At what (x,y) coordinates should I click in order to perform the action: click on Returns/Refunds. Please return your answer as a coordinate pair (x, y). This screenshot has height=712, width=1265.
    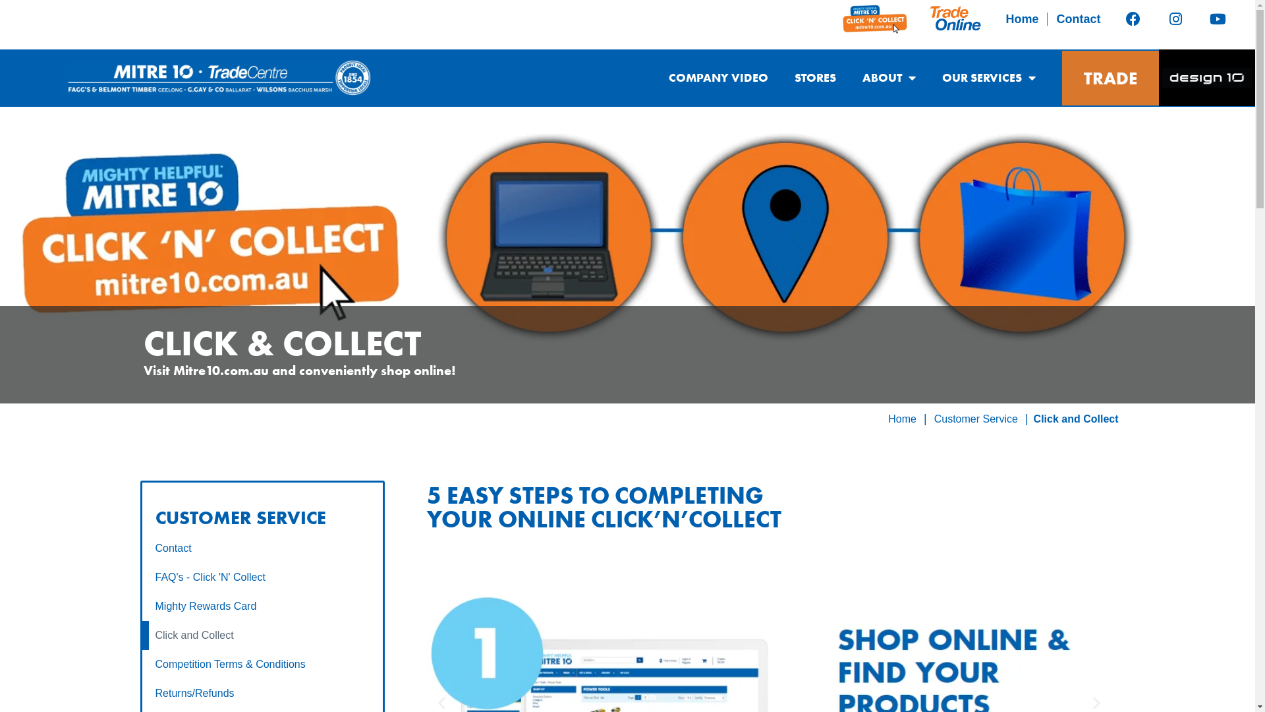
    Looking at the image, I should click on (263, 694).